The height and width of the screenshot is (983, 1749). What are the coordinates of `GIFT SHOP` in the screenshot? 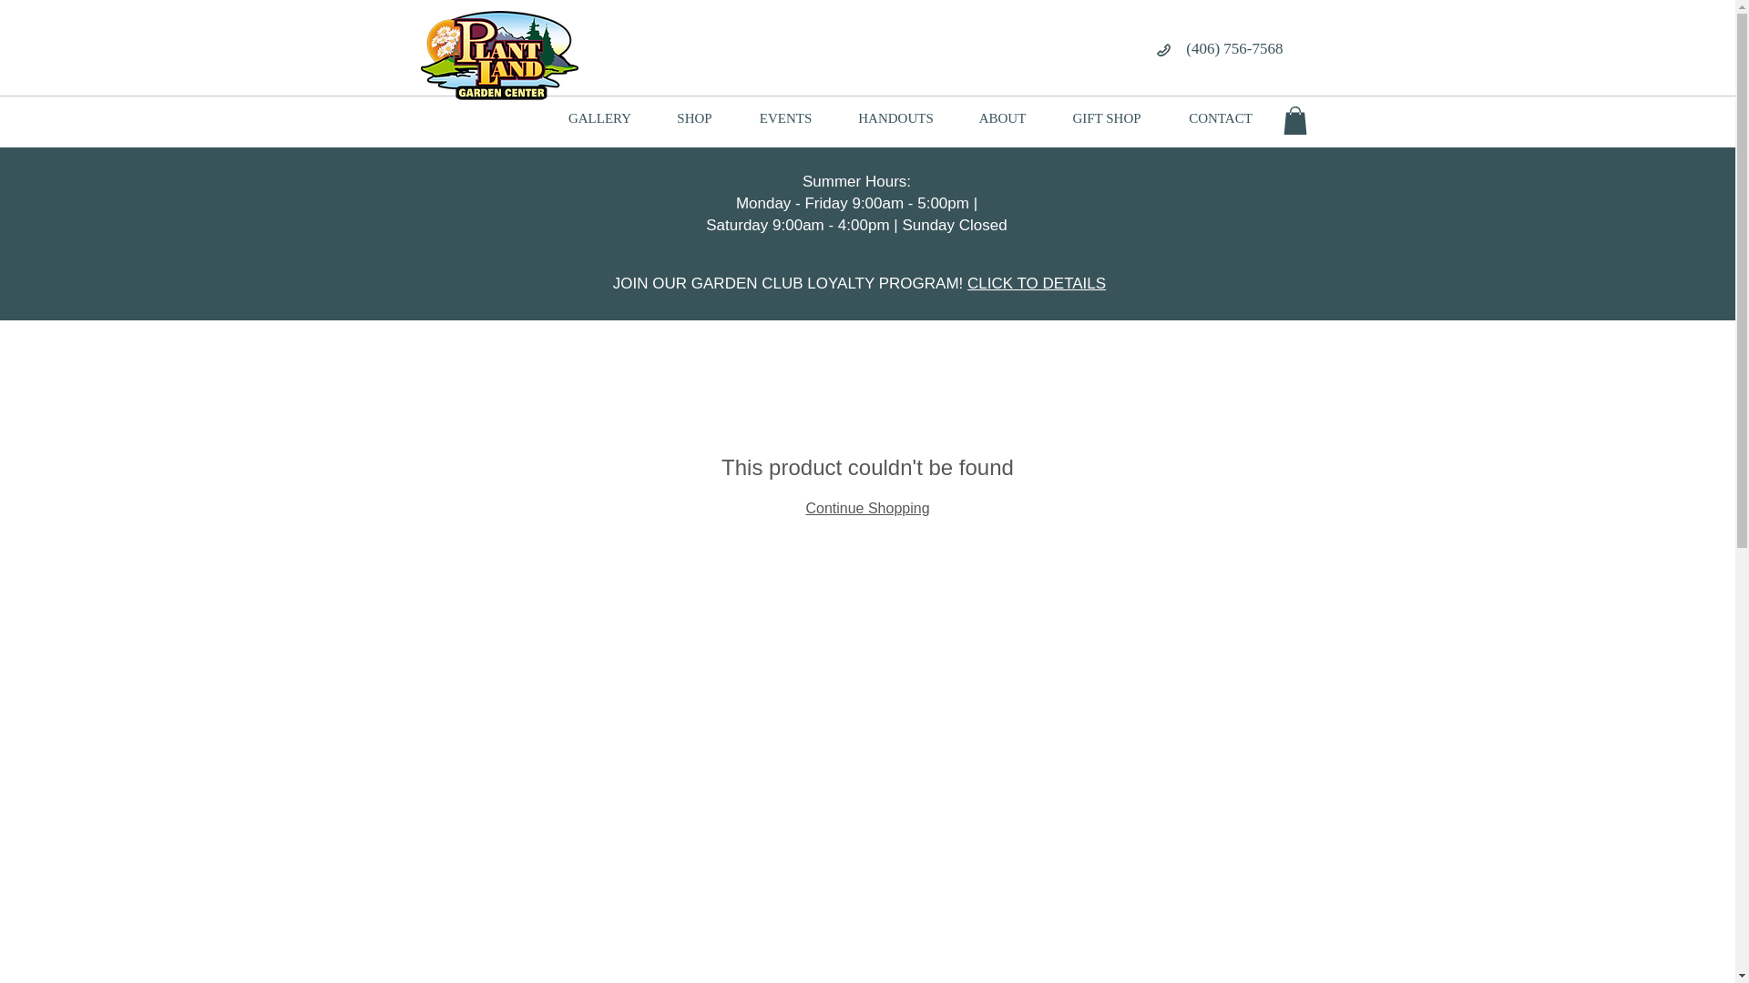 It's located at (1106, 118).